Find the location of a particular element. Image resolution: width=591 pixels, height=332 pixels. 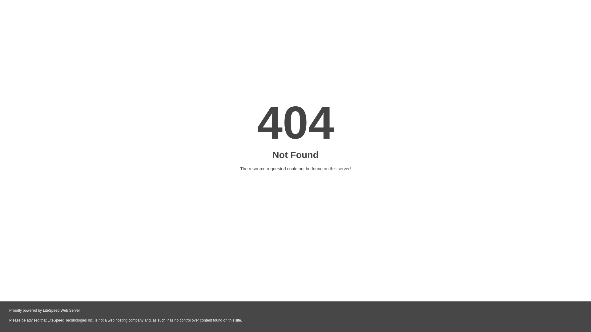

LiteSpeed Web Server is located at coordinates (62, 310).